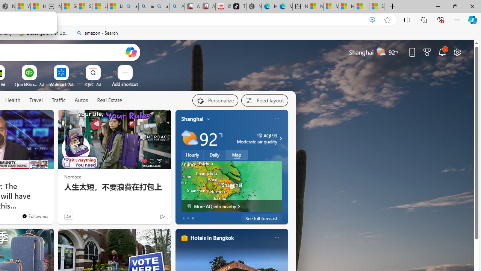 The height and width of the screenshot is (271, 481). What do you see at coordinates (97, 33) in the screenshot?
I see `amazon - Search` at bounding box center [97, 33].